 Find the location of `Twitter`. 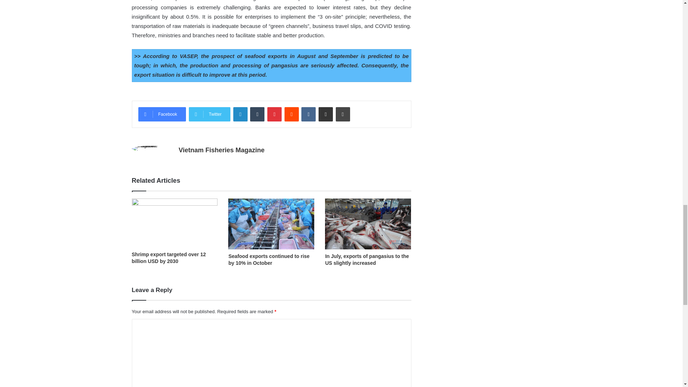

Twitter is located at coordinates (209, 114).